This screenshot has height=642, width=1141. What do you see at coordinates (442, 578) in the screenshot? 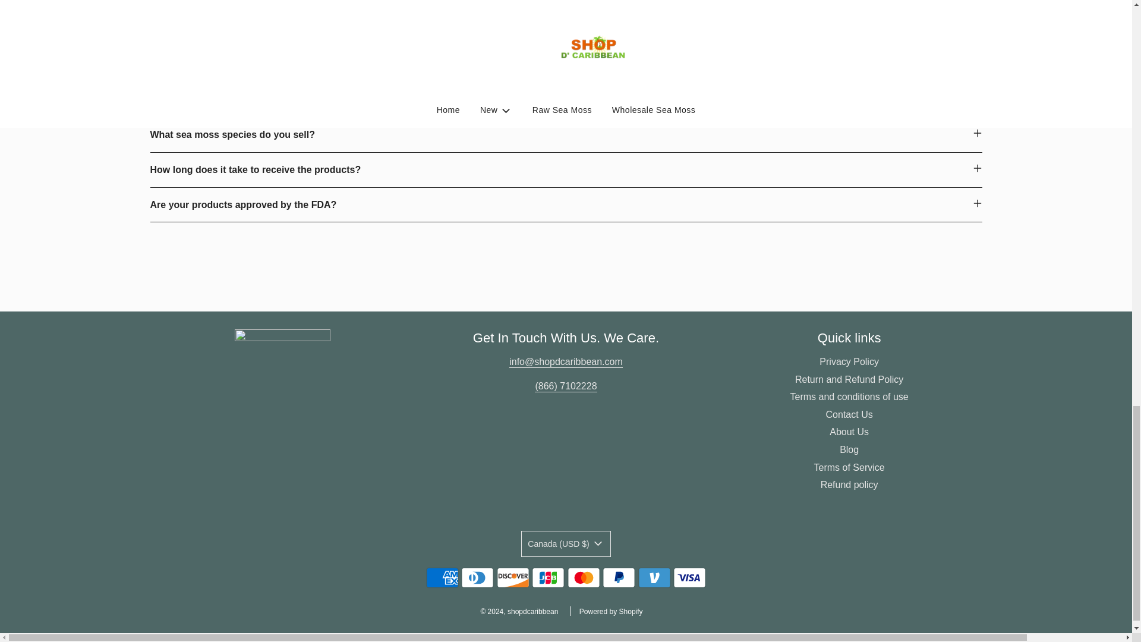
I see `American Express` at bounding box center [442, 578].